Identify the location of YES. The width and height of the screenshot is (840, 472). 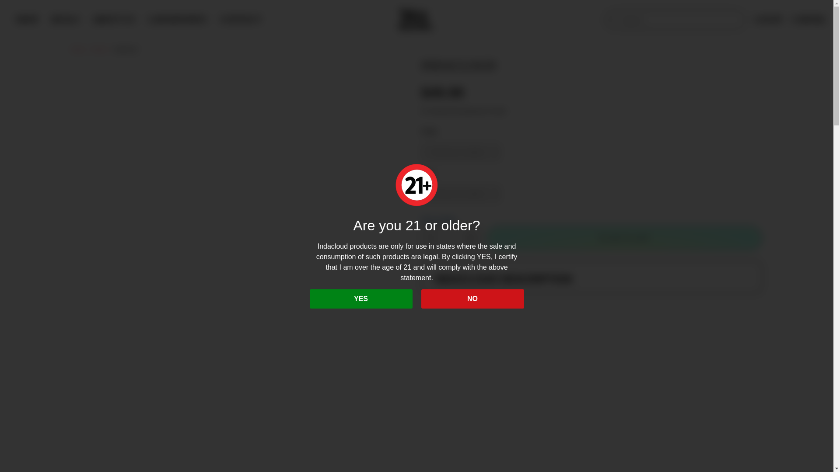
(361, 299).